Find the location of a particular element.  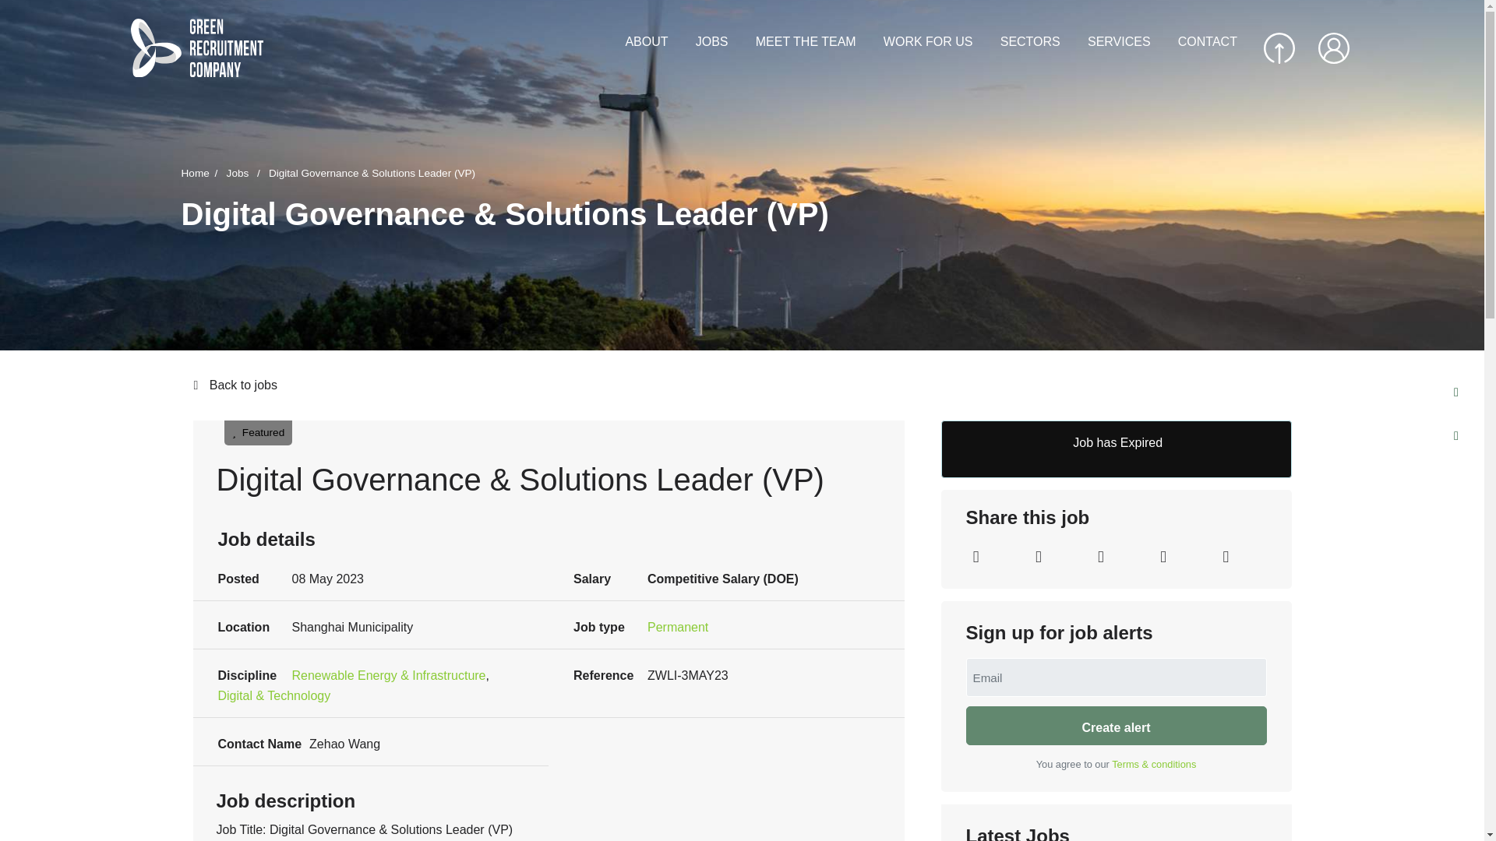

SECTORS is located at coordinates (1030, 42).